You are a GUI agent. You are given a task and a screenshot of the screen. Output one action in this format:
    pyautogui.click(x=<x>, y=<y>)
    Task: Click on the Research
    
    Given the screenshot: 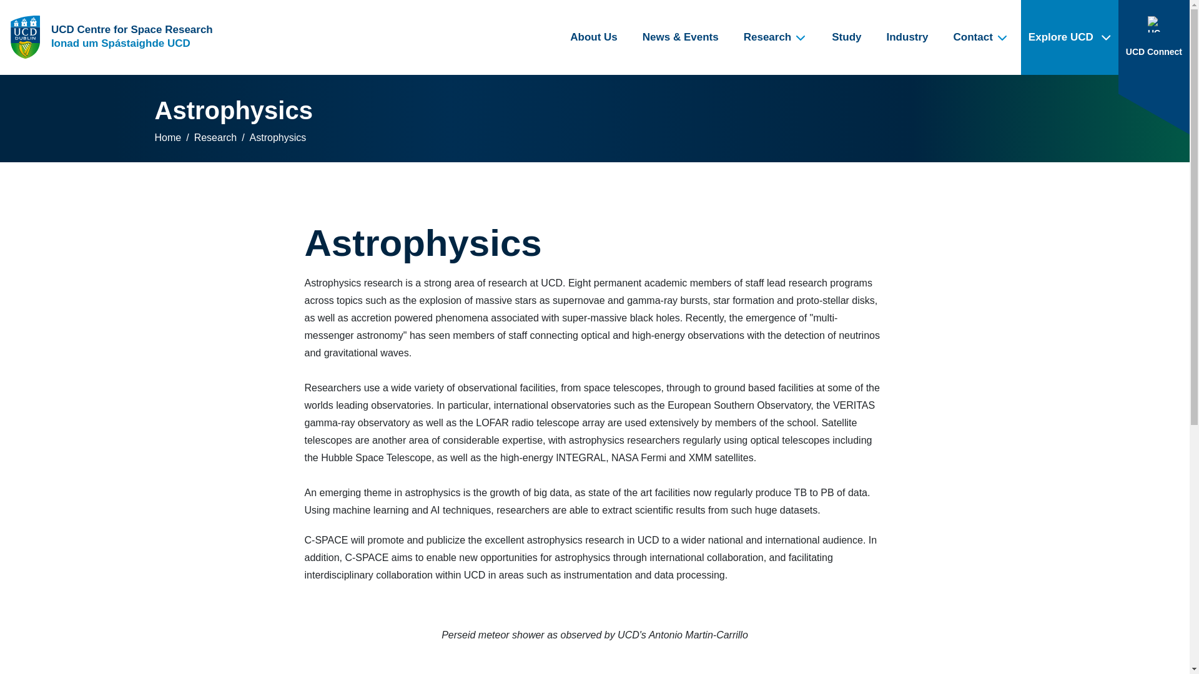 What is the action you would take?
    pyautogui.click(x=776, y=37)
    